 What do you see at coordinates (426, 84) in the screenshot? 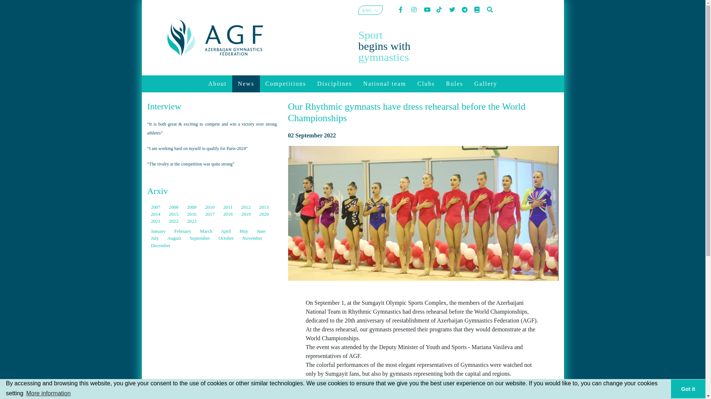
I see `Clubs` at bounding box center [426, 84].